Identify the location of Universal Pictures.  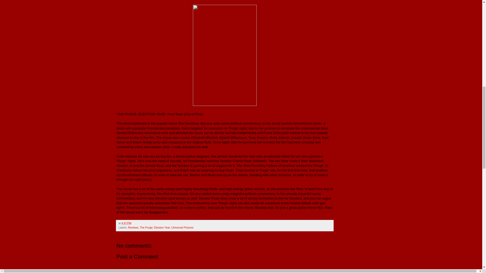
(182, 227).